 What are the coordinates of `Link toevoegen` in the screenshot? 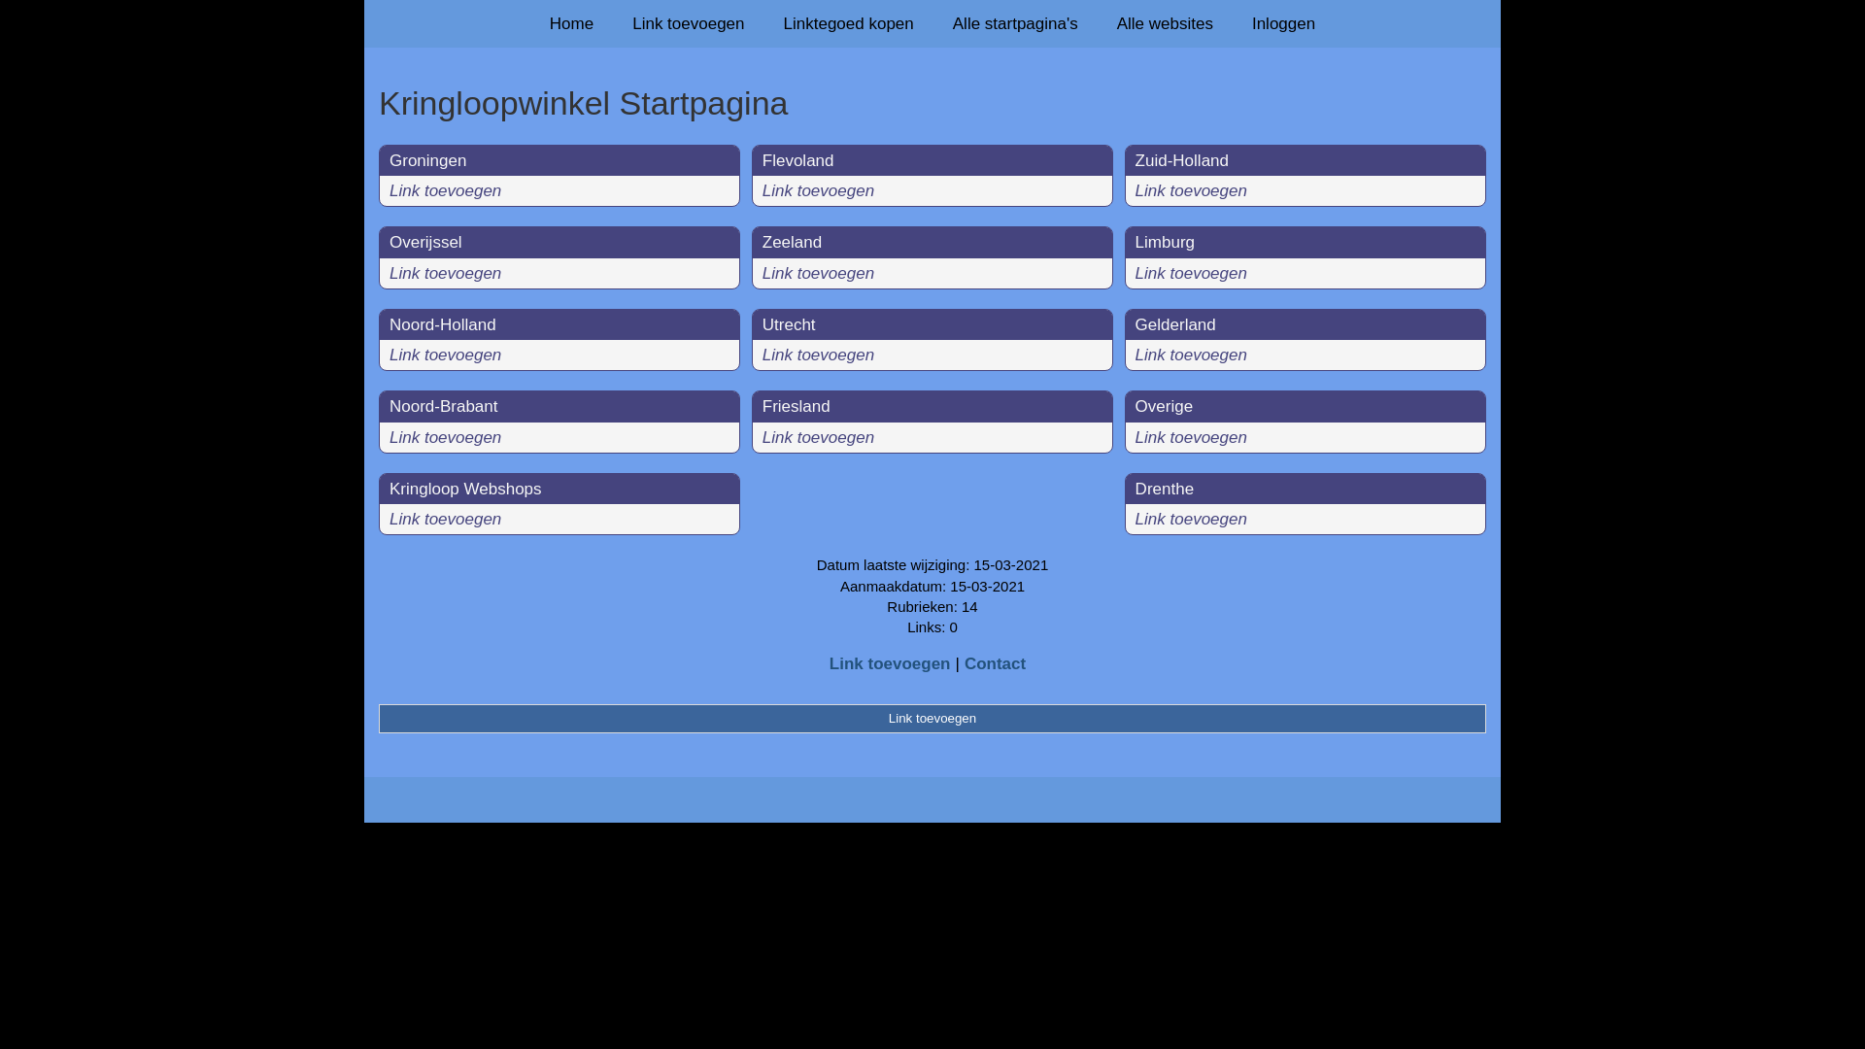 It's located at (890, 664).